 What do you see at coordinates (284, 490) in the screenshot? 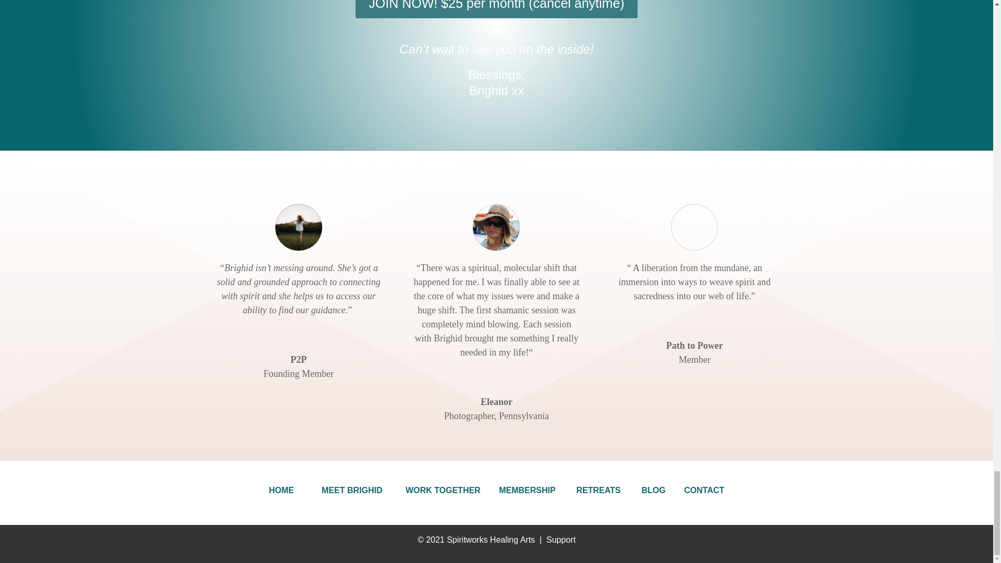
I see `HOME ` at bounding box center [284, 490].